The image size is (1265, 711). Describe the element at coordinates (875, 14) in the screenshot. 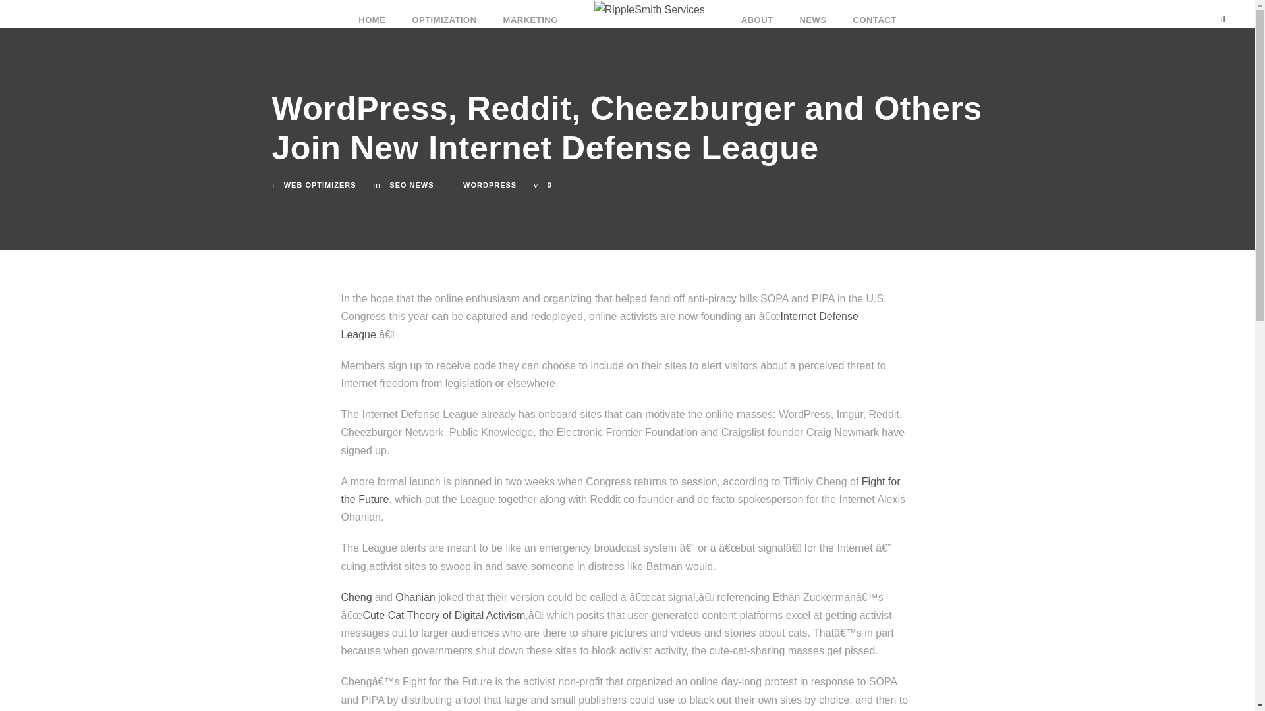

I see `CONTACT` at that location.